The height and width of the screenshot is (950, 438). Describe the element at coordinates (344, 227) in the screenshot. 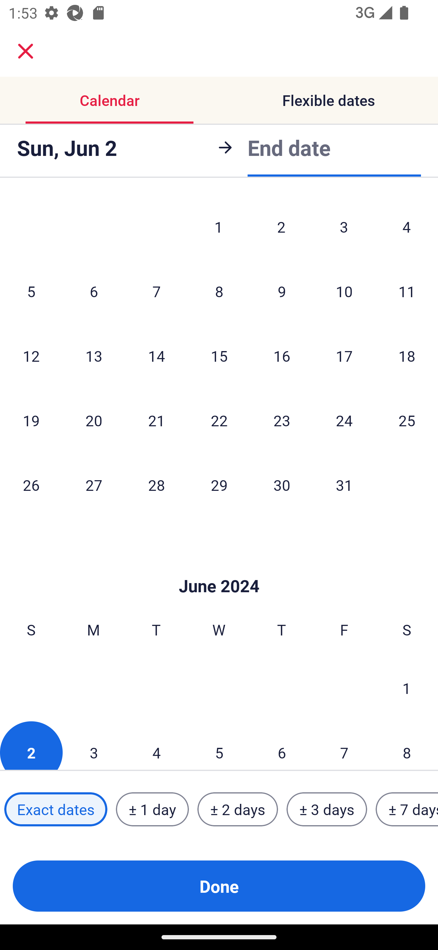

I see `3 Friday, May 3, 2024` at that location.